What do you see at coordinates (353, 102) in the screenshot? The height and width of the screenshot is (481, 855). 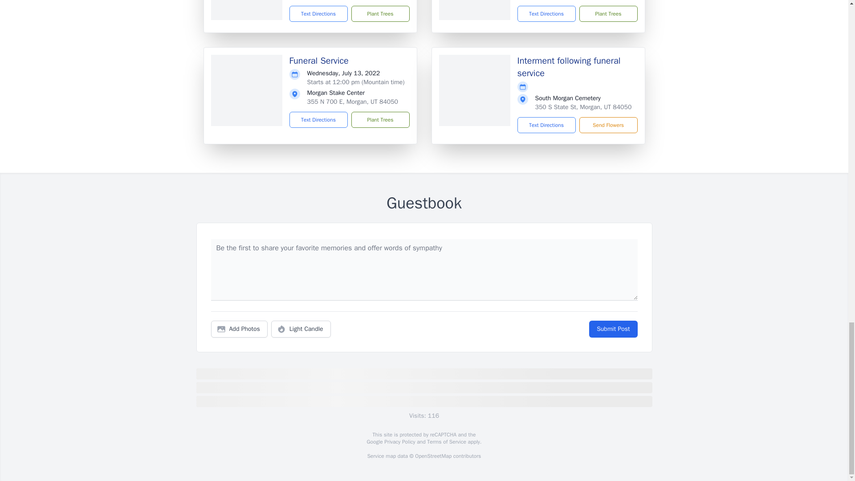 I see `355 N 700 E, Morgan, UT 84050` at bounding box center [353, 102].